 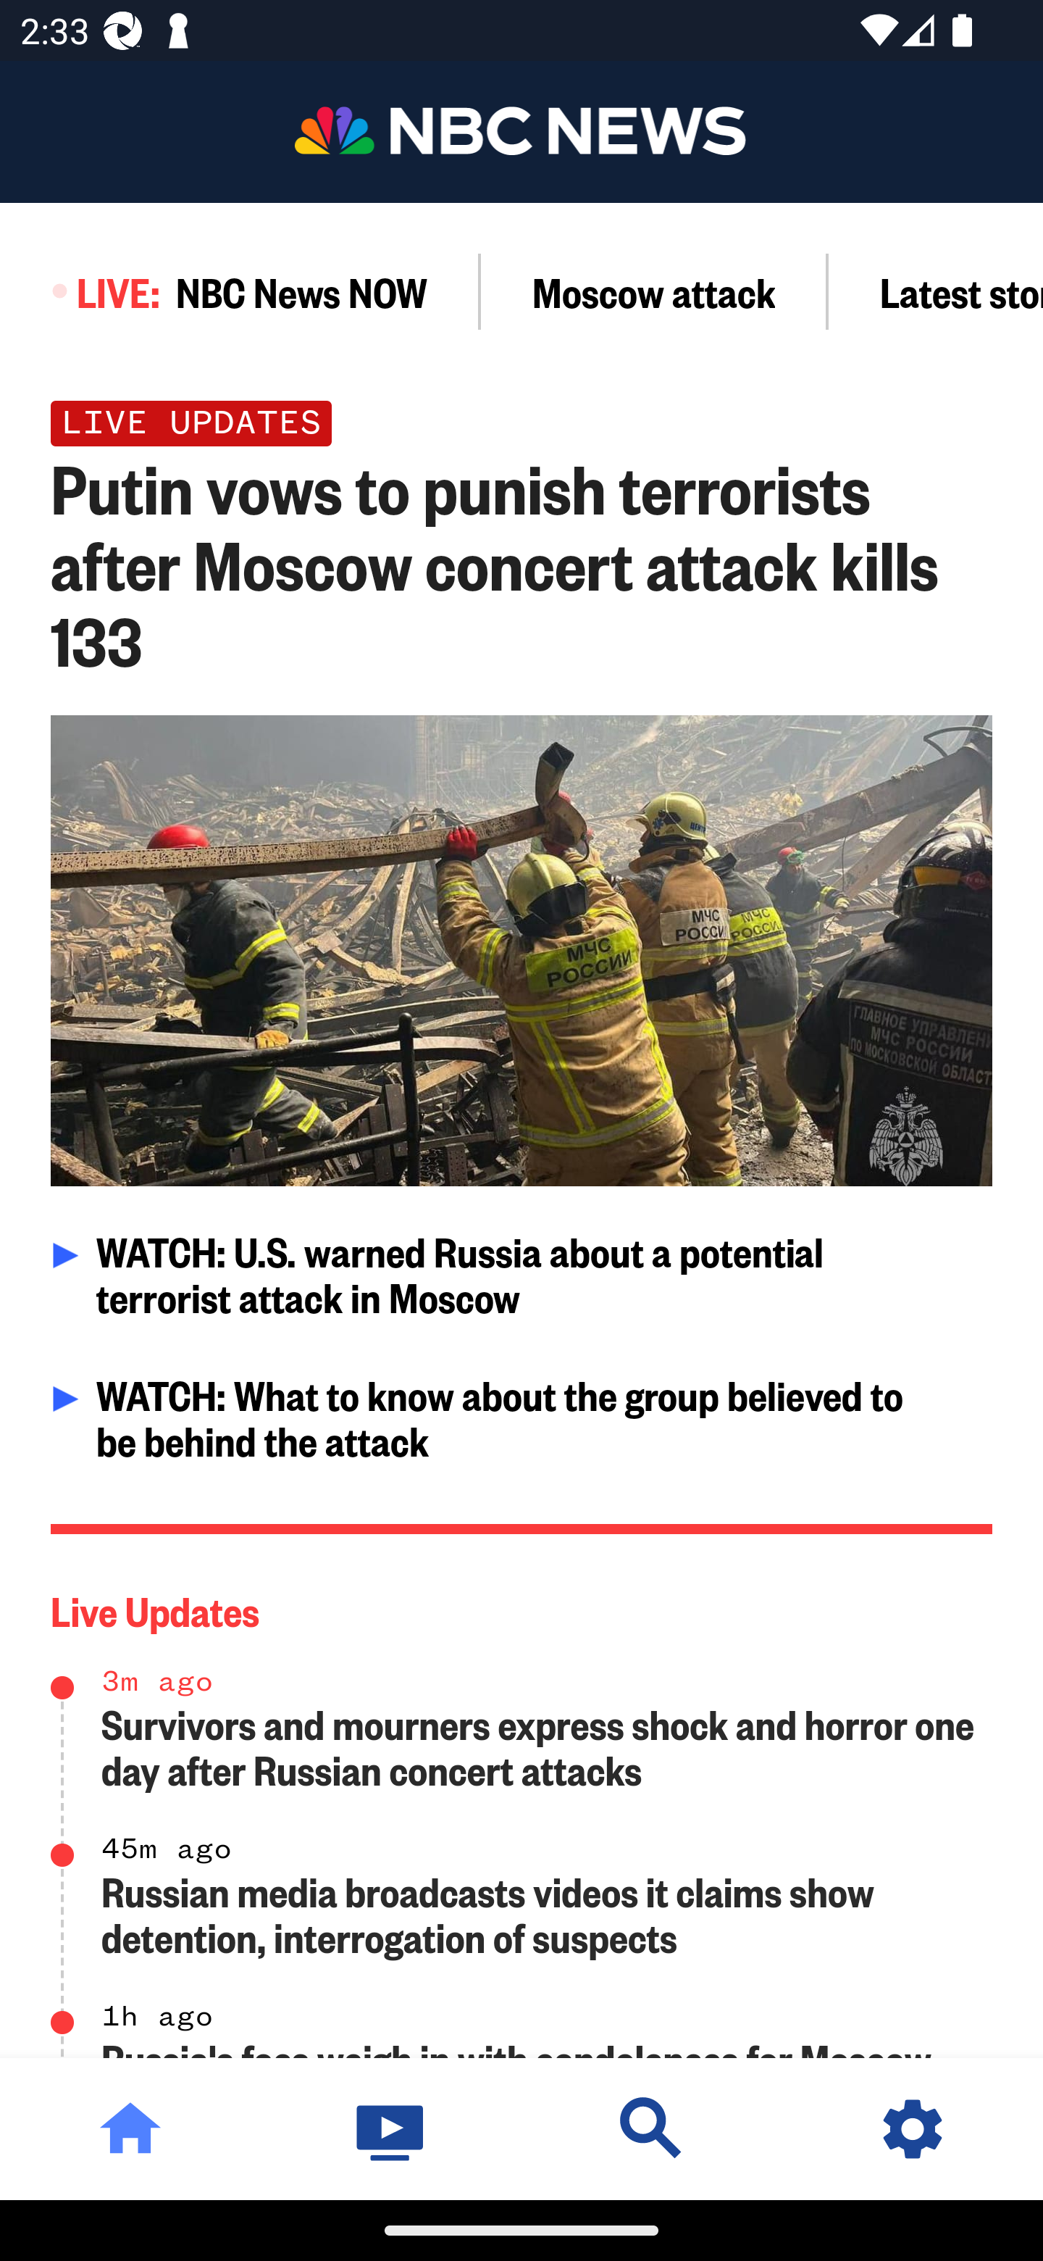 I want to click on Moscow attack, so click(x=654, y=291).